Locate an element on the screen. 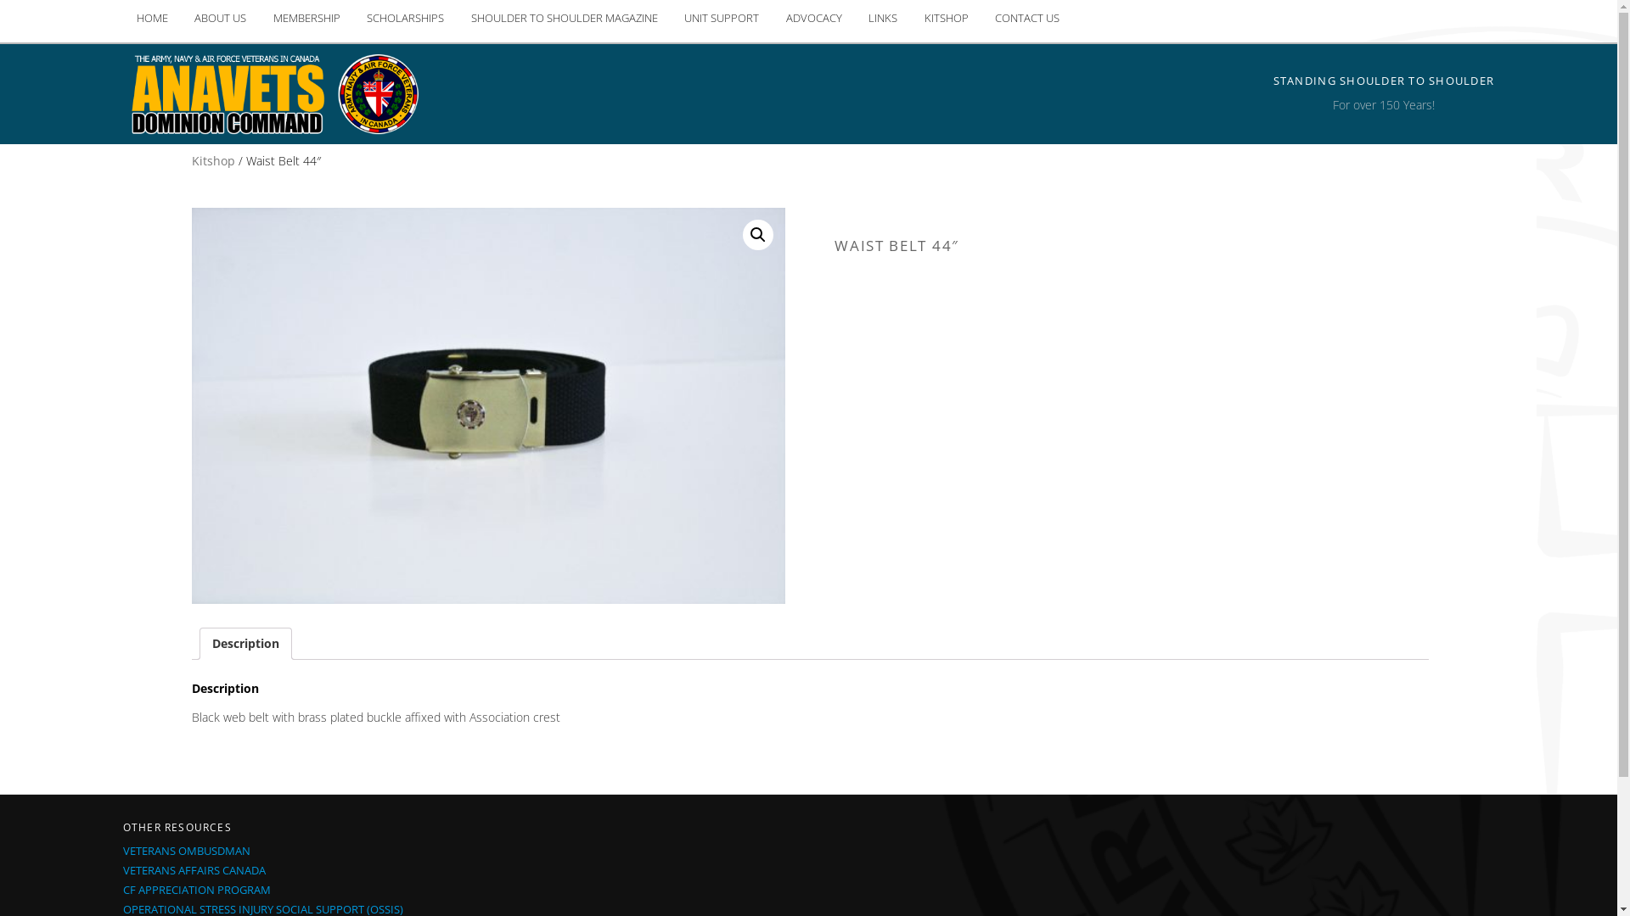 The height and width of the screenshot is (916, 1630). VETERANS AFFAIRS CANADA is located at coordinates (194, 870).